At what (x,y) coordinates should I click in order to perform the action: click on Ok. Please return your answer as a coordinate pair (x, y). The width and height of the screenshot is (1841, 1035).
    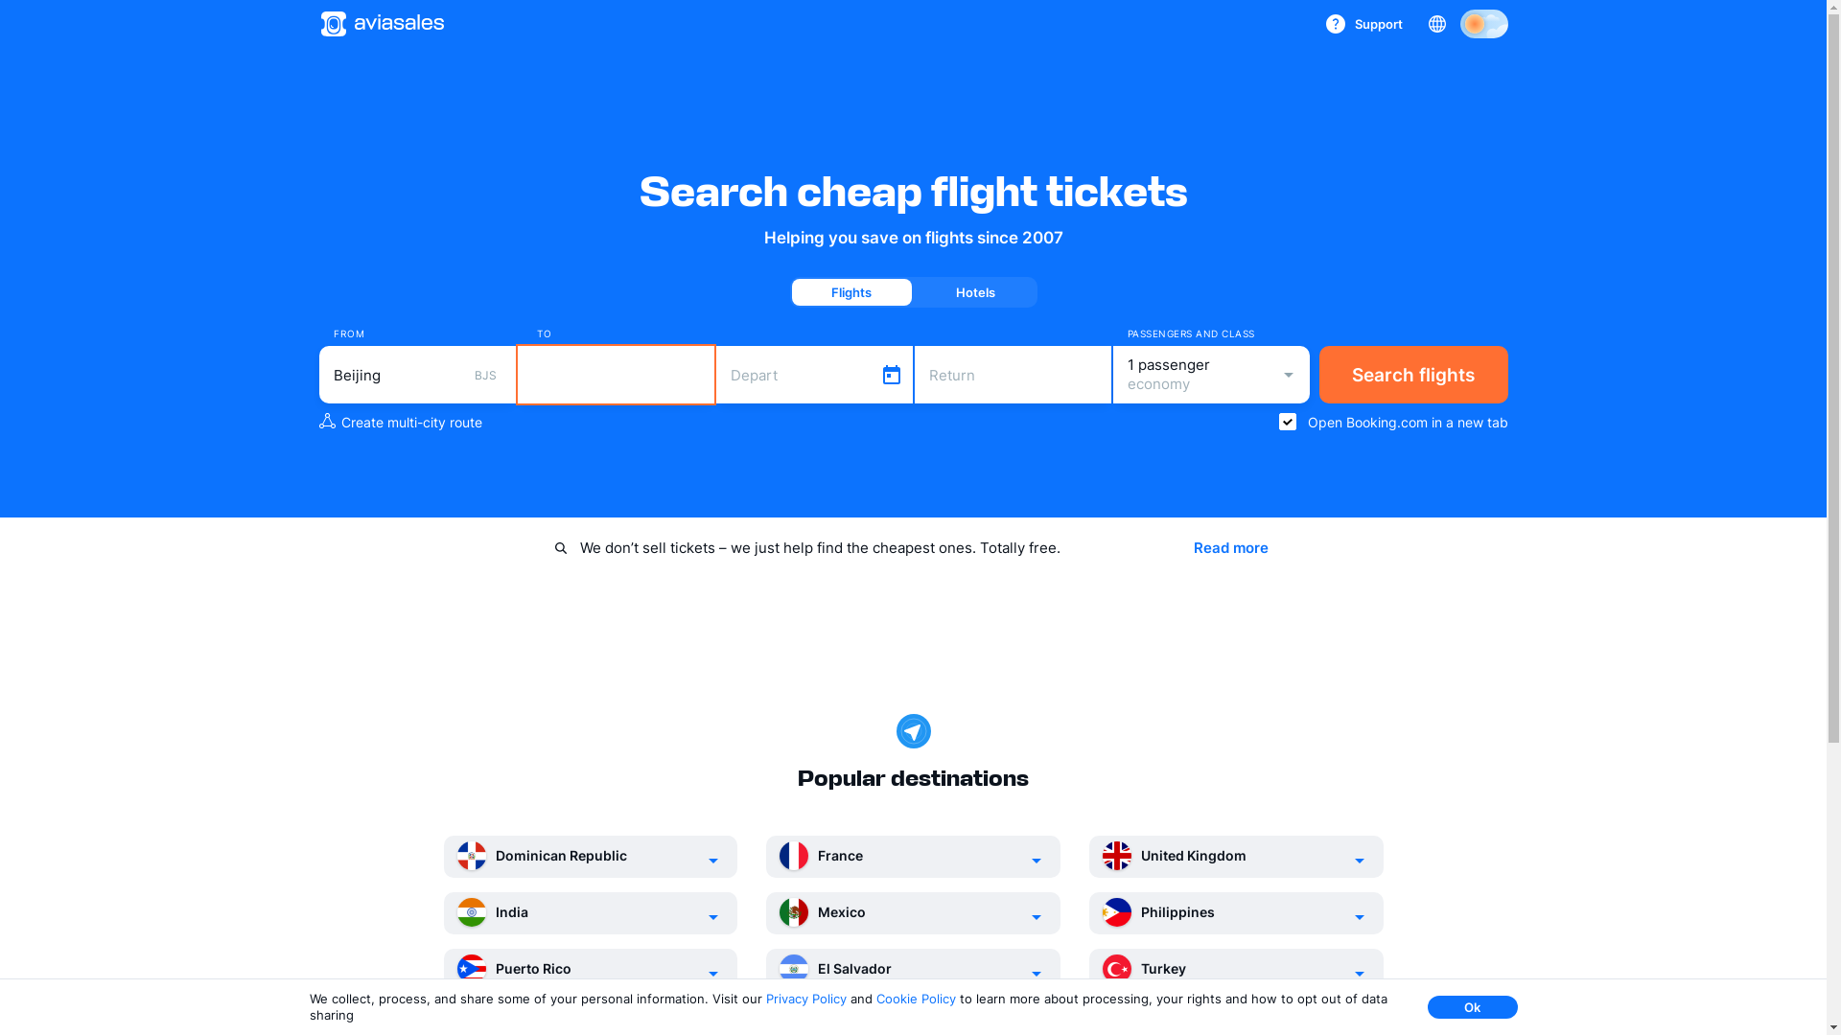
    Looking at the image, I should click on (1472, 1007).